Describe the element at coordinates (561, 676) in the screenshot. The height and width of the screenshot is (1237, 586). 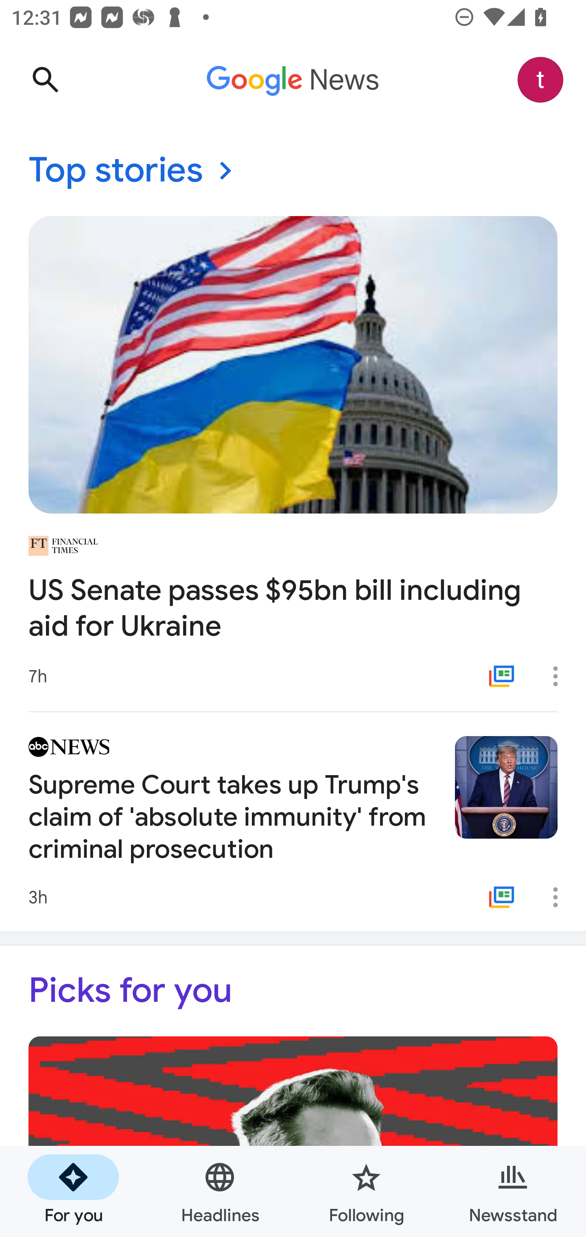
I see `More options` at that location.